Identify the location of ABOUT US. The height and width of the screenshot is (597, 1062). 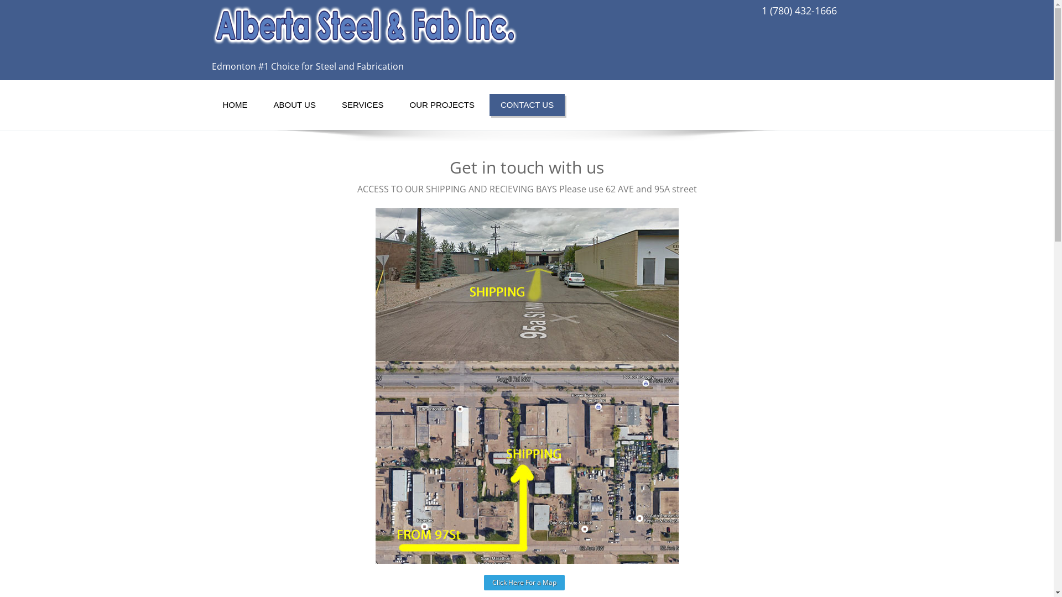
(294, 105).